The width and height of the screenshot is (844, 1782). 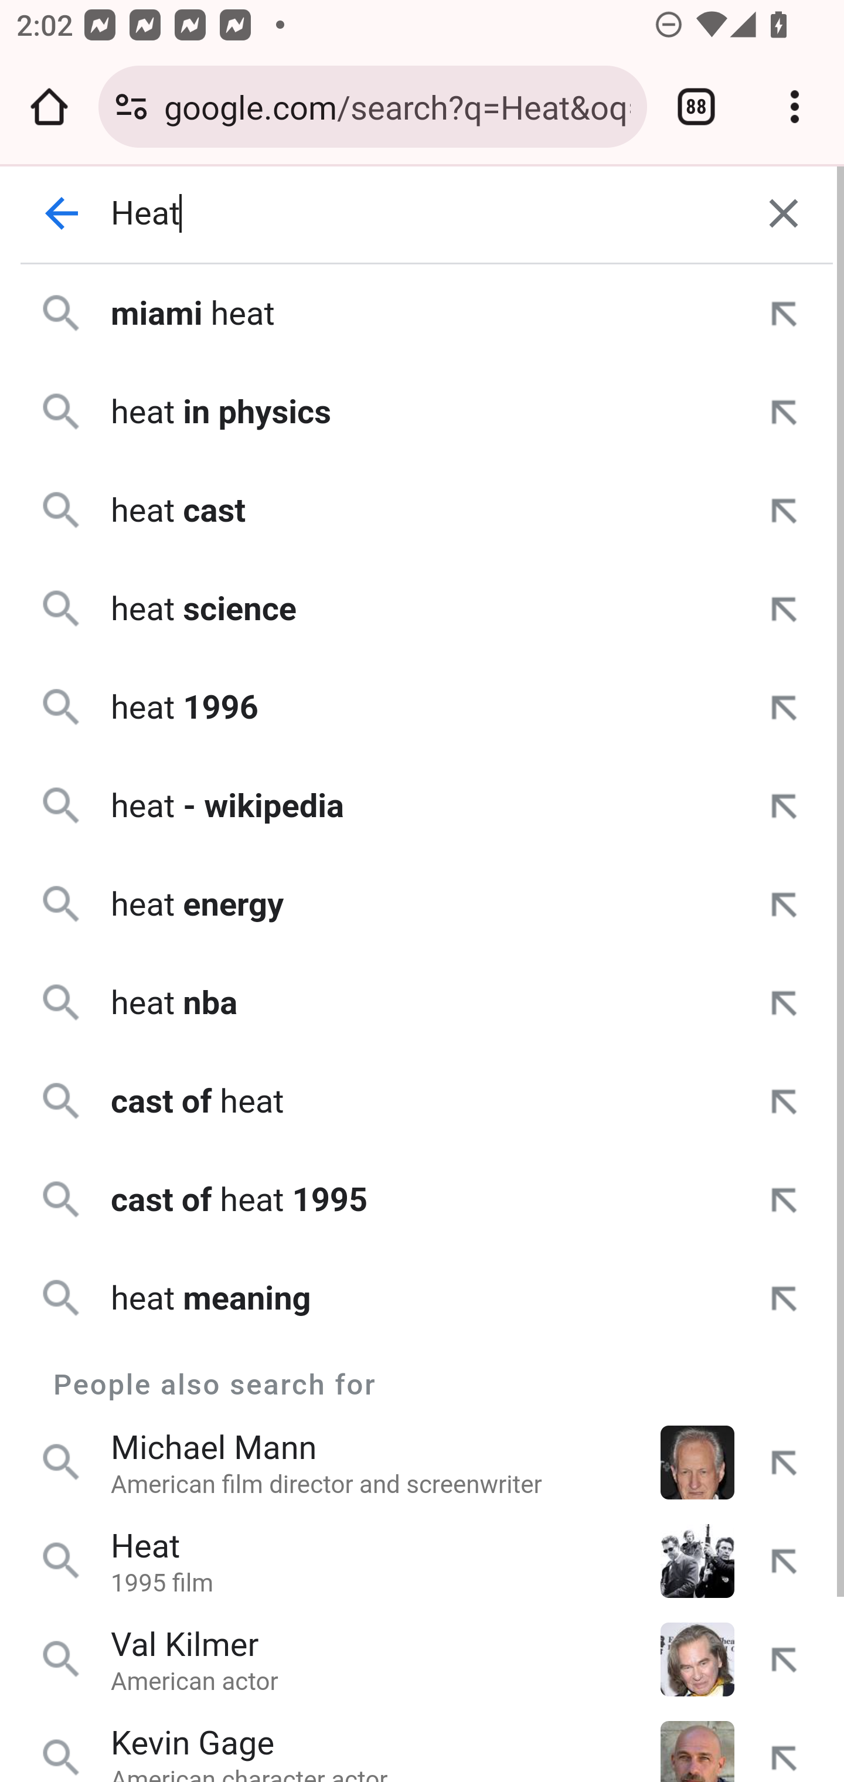 What do you see at coordinates (423, 213) in the screenshot?
I see `Heat` at bounding box center [423, 213].